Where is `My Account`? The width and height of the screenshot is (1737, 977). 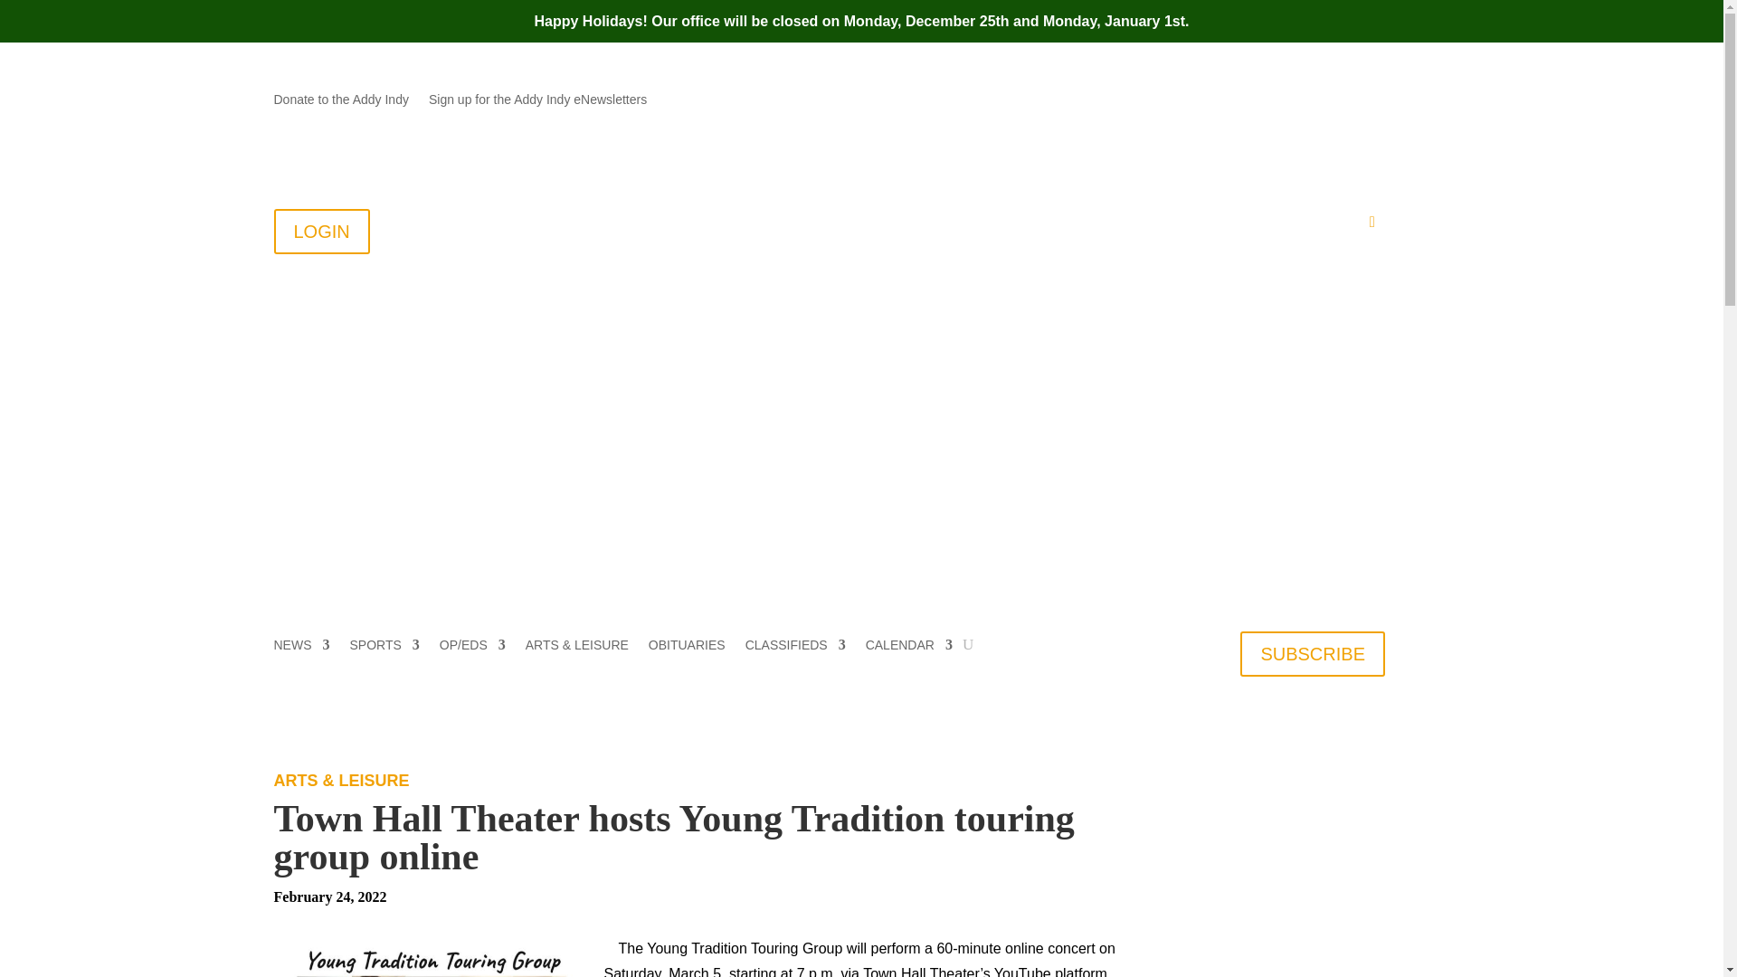 My Account is located at coordinates (1326, 226).